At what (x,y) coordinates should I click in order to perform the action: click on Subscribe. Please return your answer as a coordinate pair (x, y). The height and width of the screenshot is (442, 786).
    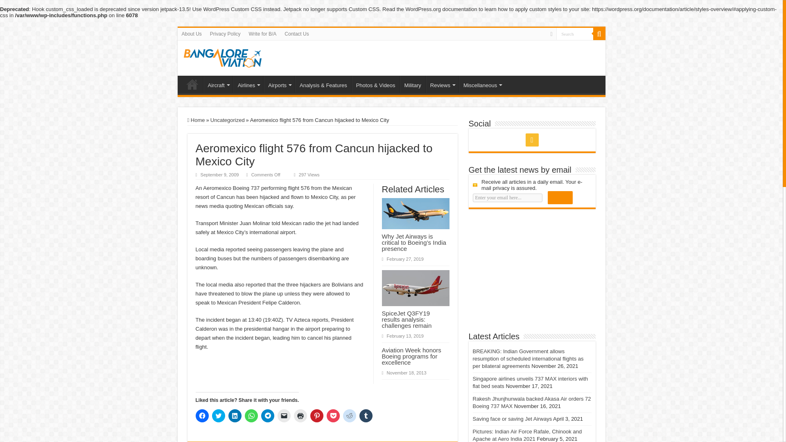
    Looking at the image, I should click on (560, 197).